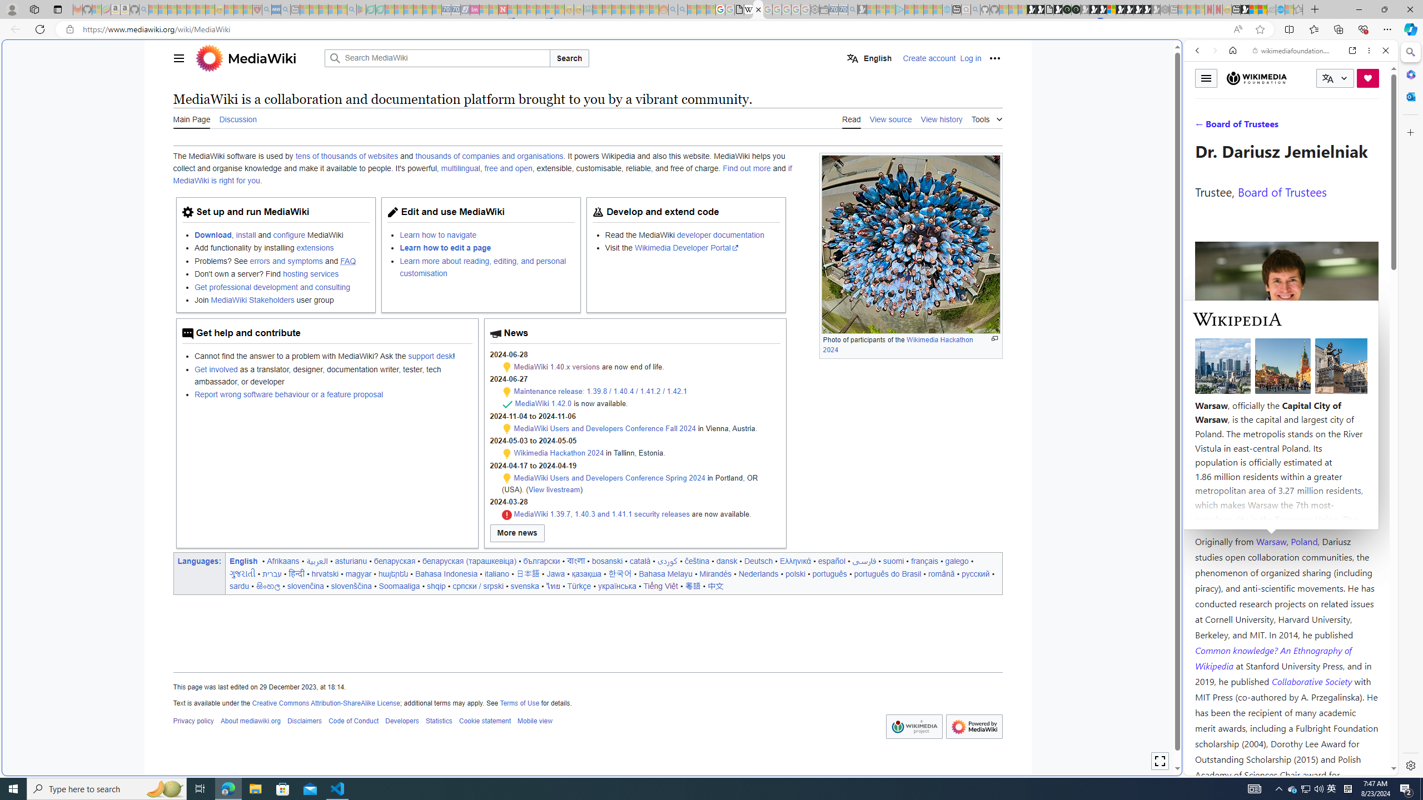  Describe the element at coordinates (890, 119) in the screenshot. I see `View source` at that location.